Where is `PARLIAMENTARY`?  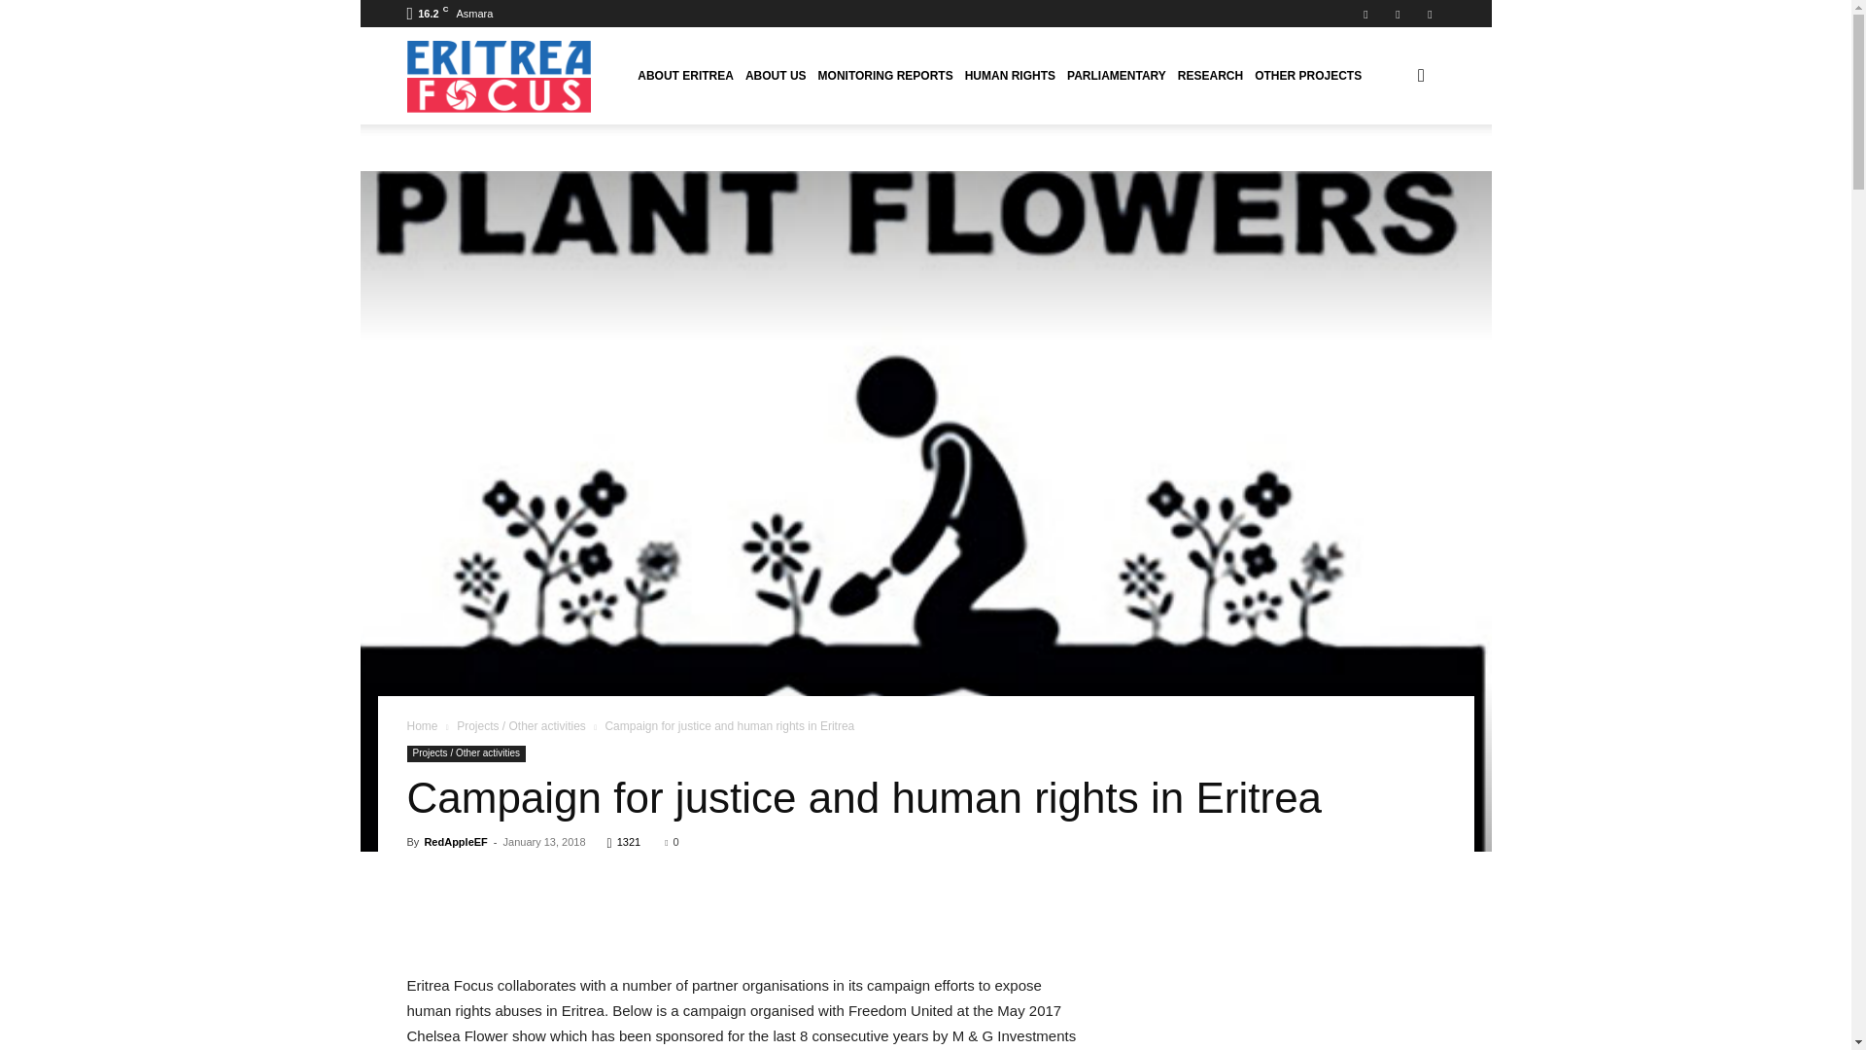
PARLIAMENTARY is located at coordinates (1116, 75).